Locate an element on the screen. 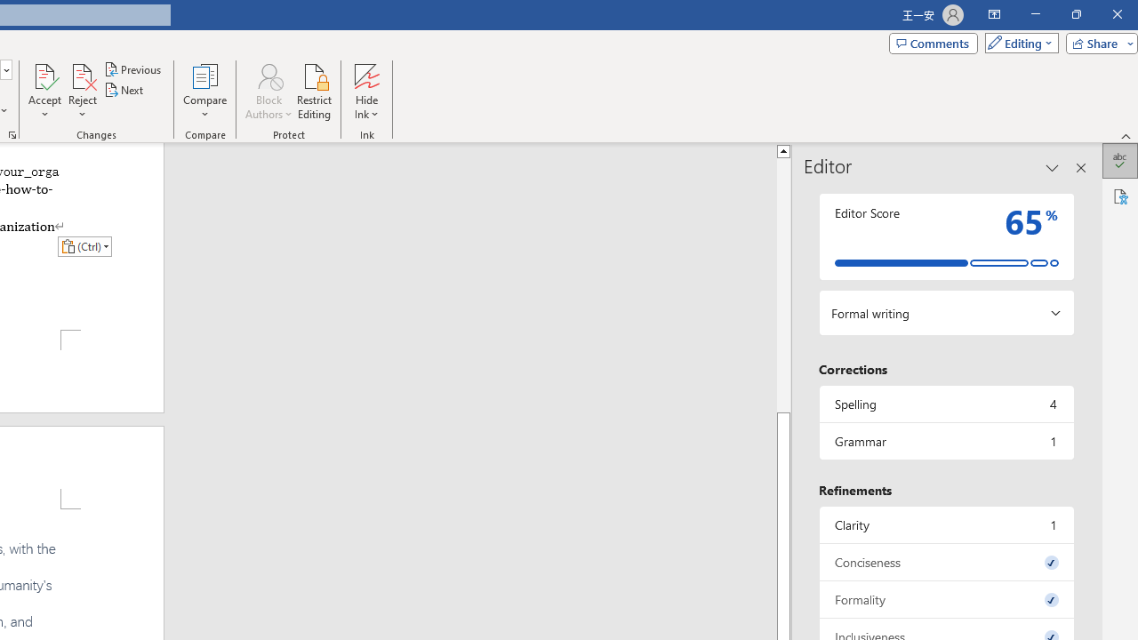 This screenshot has width=1138, height=640. Accept and Move to Next is located at coordinates (44, 75).